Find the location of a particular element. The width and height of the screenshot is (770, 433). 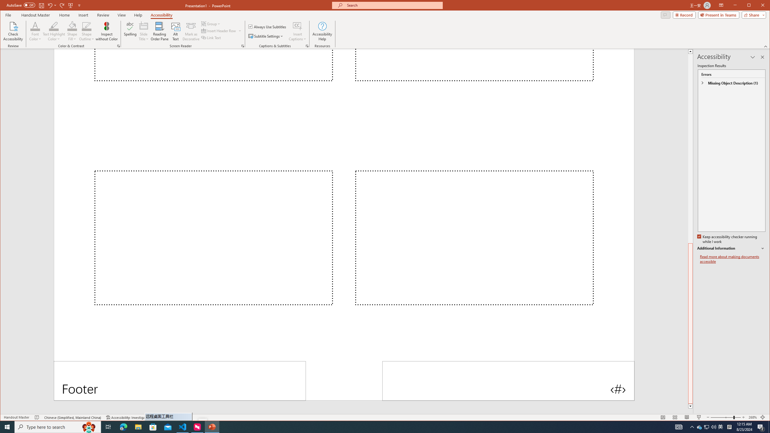

Show desktop is located at coordinates (769, 427).